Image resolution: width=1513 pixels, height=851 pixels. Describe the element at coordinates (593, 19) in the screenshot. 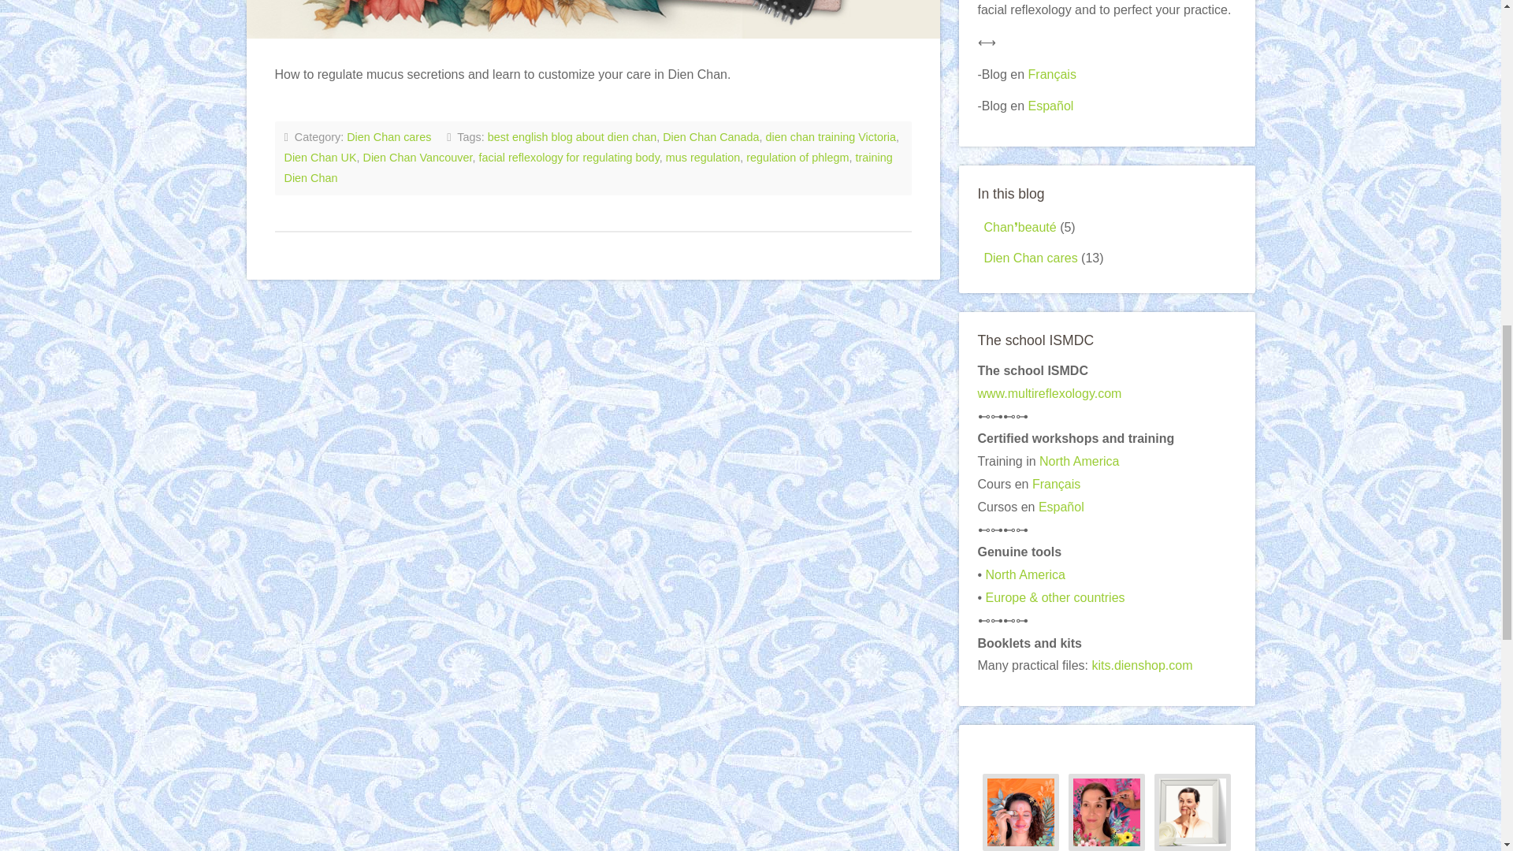

I see `Permalink to Regulating mucus production` at that location.